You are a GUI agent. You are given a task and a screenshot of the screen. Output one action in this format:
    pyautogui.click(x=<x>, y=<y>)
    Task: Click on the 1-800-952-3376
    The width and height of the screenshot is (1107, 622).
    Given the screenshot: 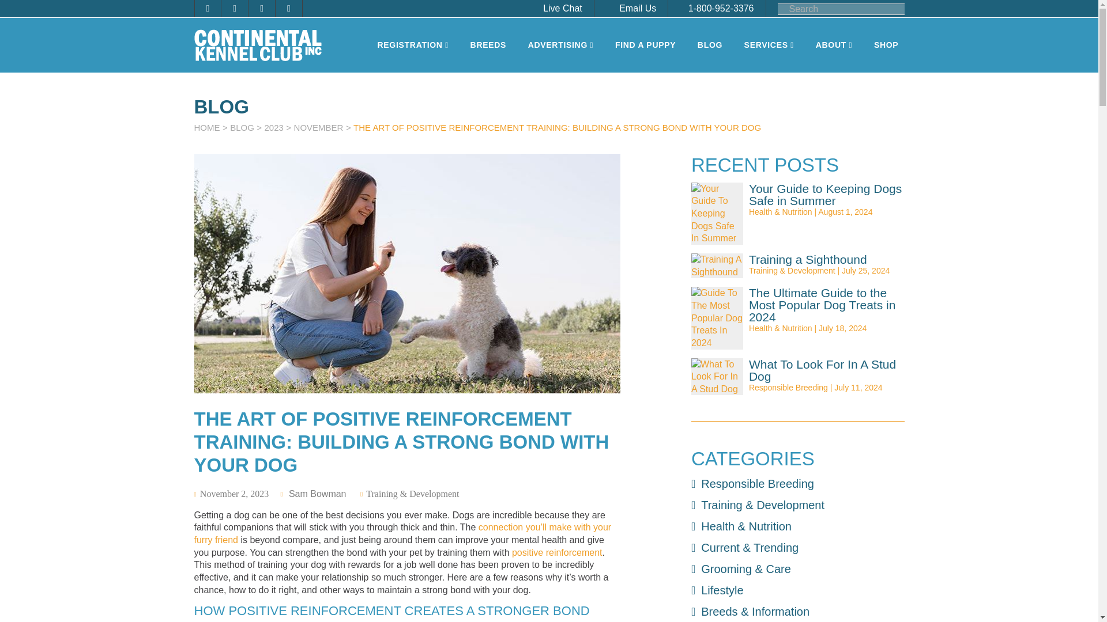 What is the action you would take?
    pyautogui.click(x=717, y=9)
    